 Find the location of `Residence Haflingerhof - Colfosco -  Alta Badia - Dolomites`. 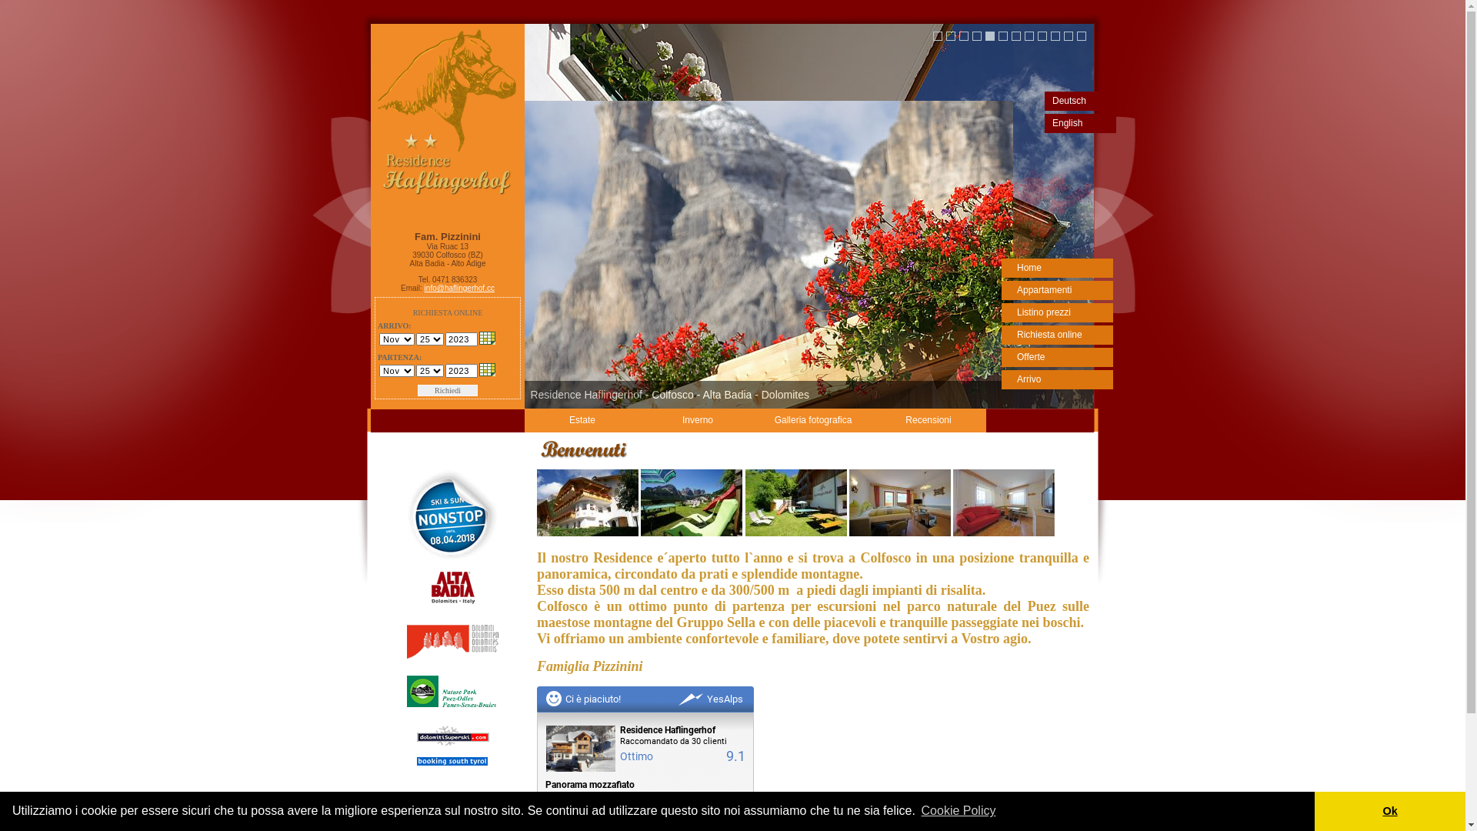

Residence Haflingerhof - Colfosco -  Alta Badia - Dolomites is located at coordinates (1016, 36).